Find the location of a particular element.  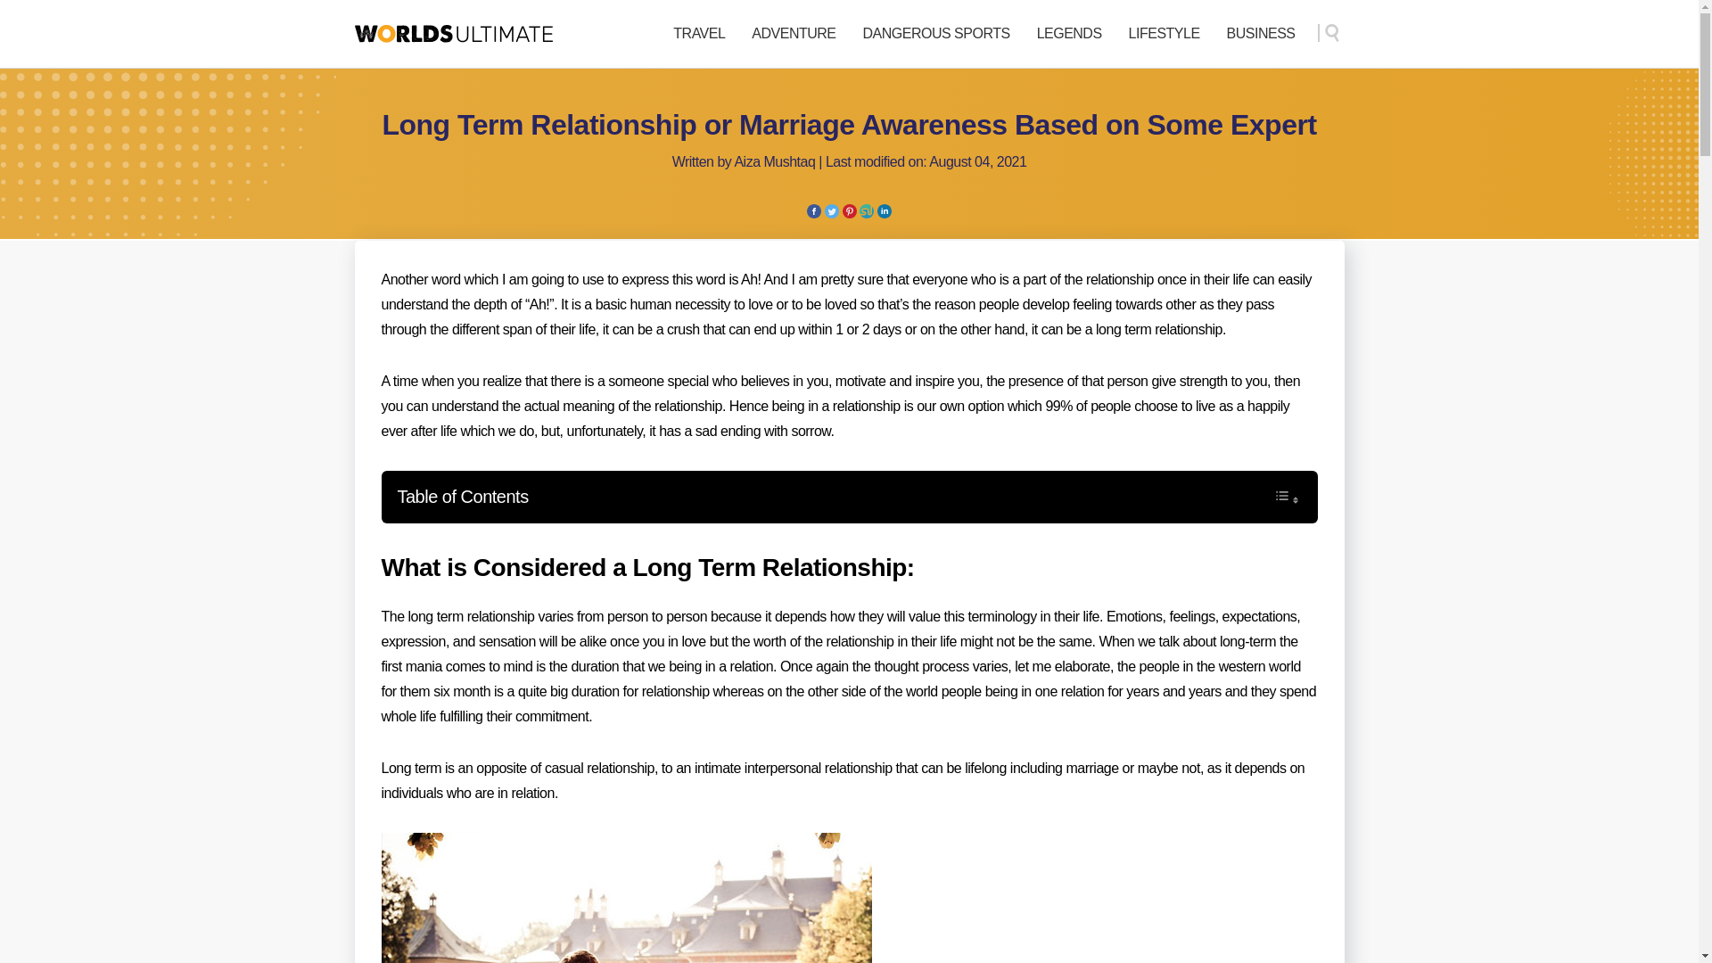

5 shares is located at coordinates (849, 214).